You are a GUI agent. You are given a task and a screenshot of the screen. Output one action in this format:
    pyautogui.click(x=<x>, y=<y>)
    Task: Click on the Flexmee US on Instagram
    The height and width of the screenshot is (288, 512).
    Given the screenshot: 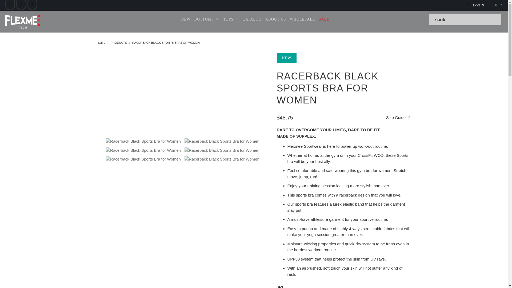 What is the action you would take?
    pyautogui.click(x=21, y=5)
    